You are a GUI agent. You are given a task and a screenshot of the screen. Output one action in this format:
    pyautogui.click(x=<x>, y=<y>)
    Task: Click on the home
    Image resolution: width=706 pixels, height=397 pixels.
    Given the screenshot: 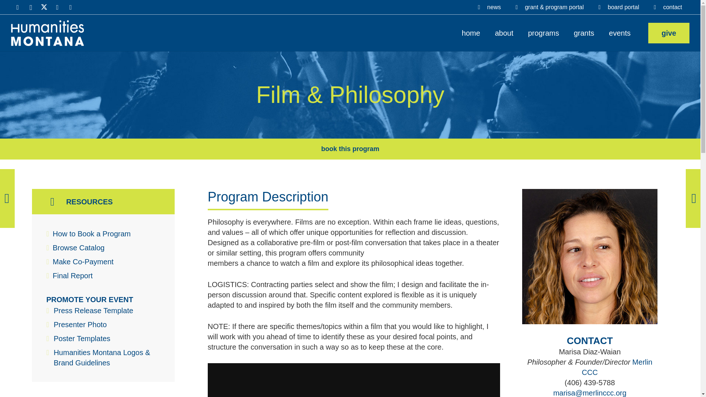 What is the action you would take?
    pyautogui.click(x=471, y=33)
    